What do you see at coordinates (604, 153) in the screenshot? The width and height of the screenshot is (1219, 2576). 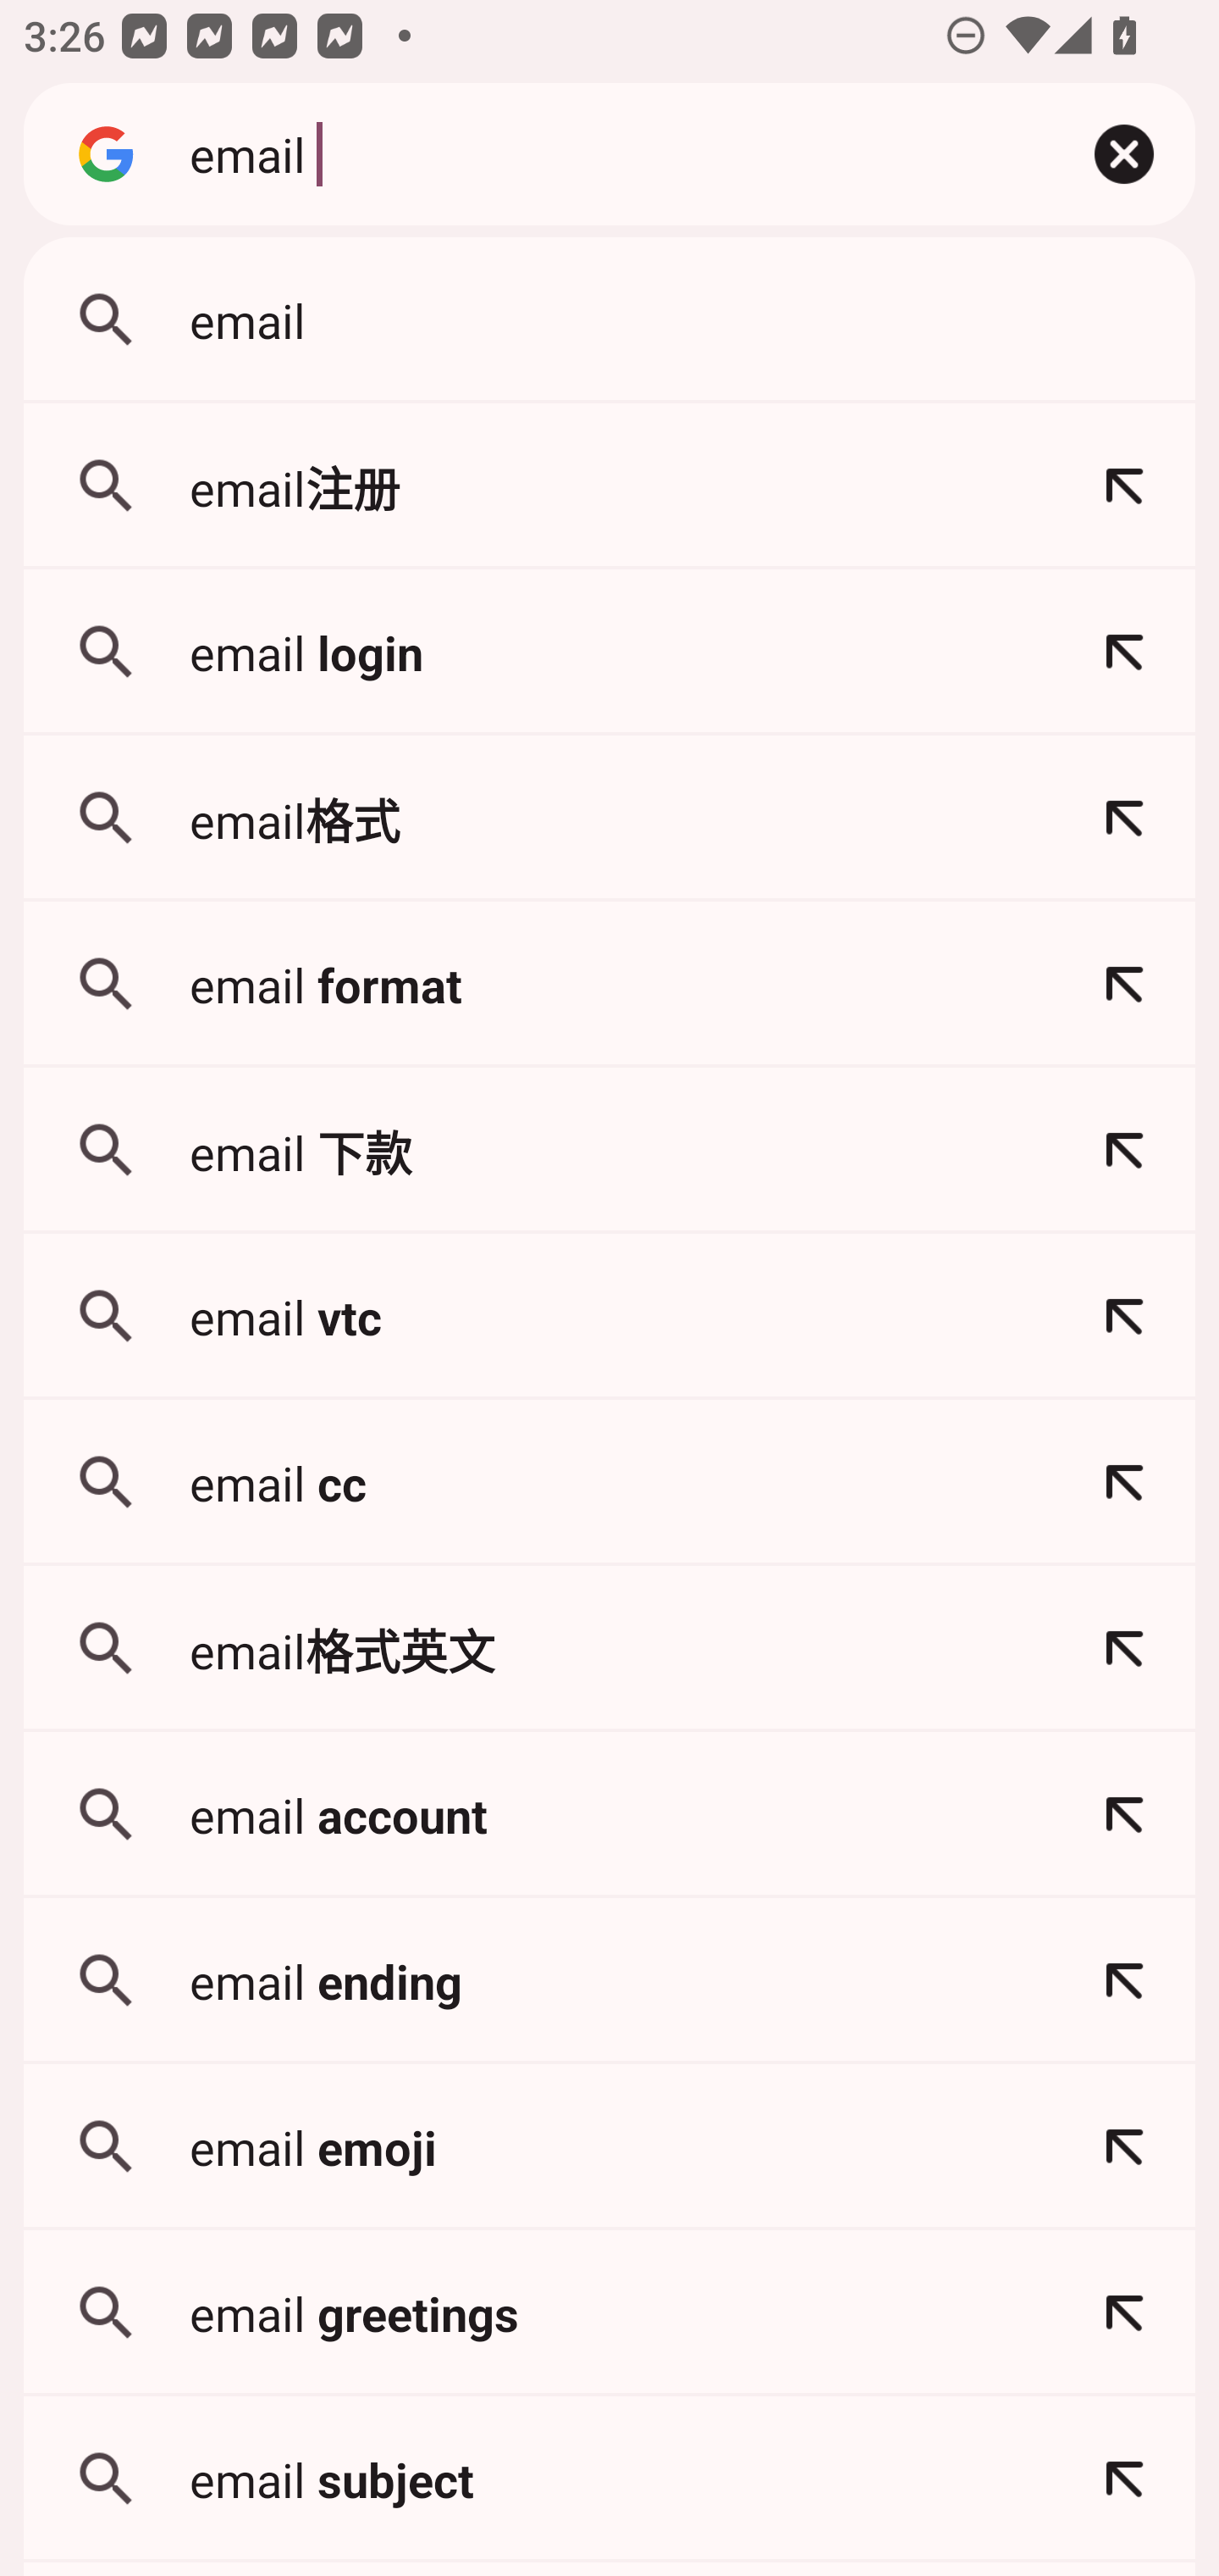 I see `email ` at bounding box center [604, 153].